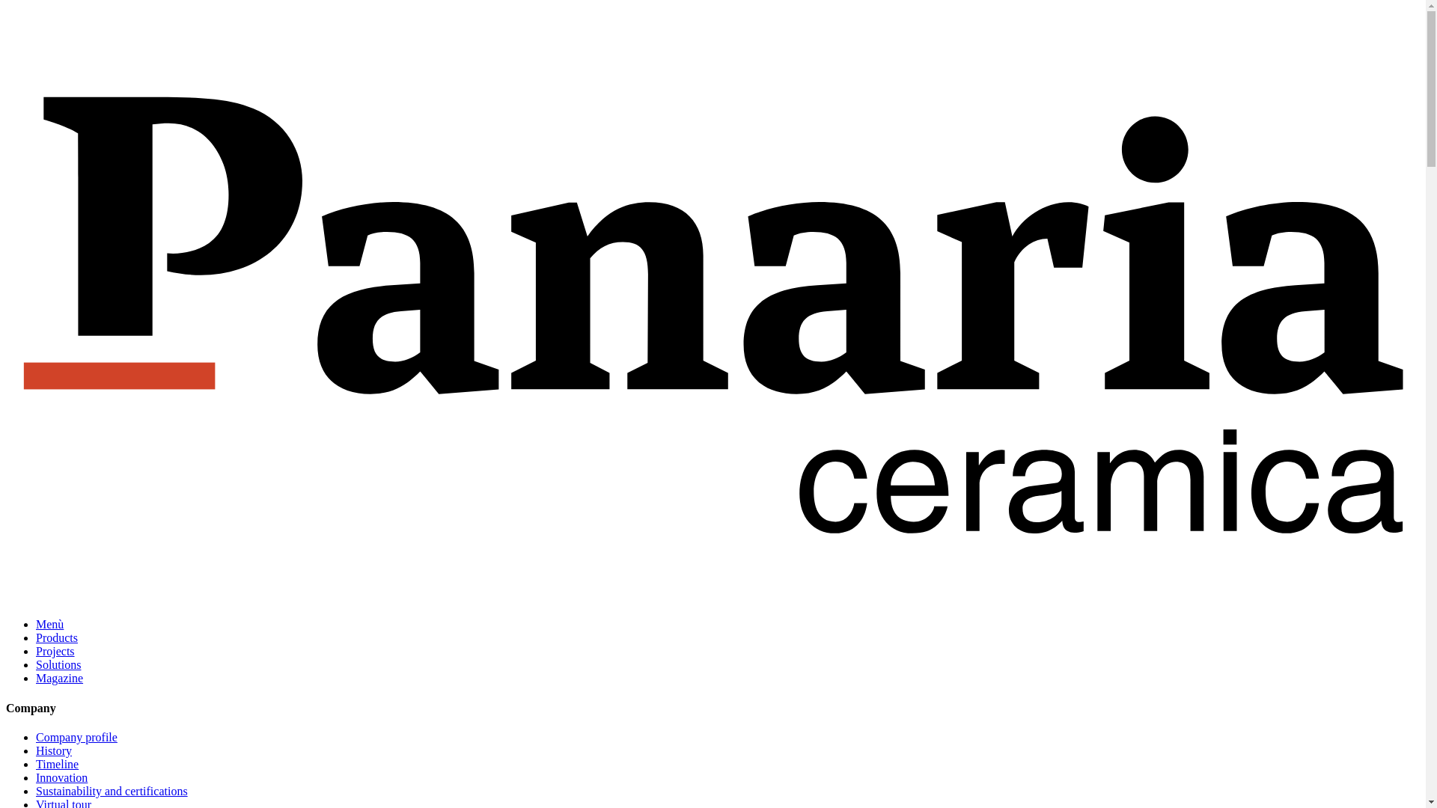 The width and height of the screenshot is (1437, 808). Describe the element at coordinates (54, 750) in the screenshot. I see `History` at that location.